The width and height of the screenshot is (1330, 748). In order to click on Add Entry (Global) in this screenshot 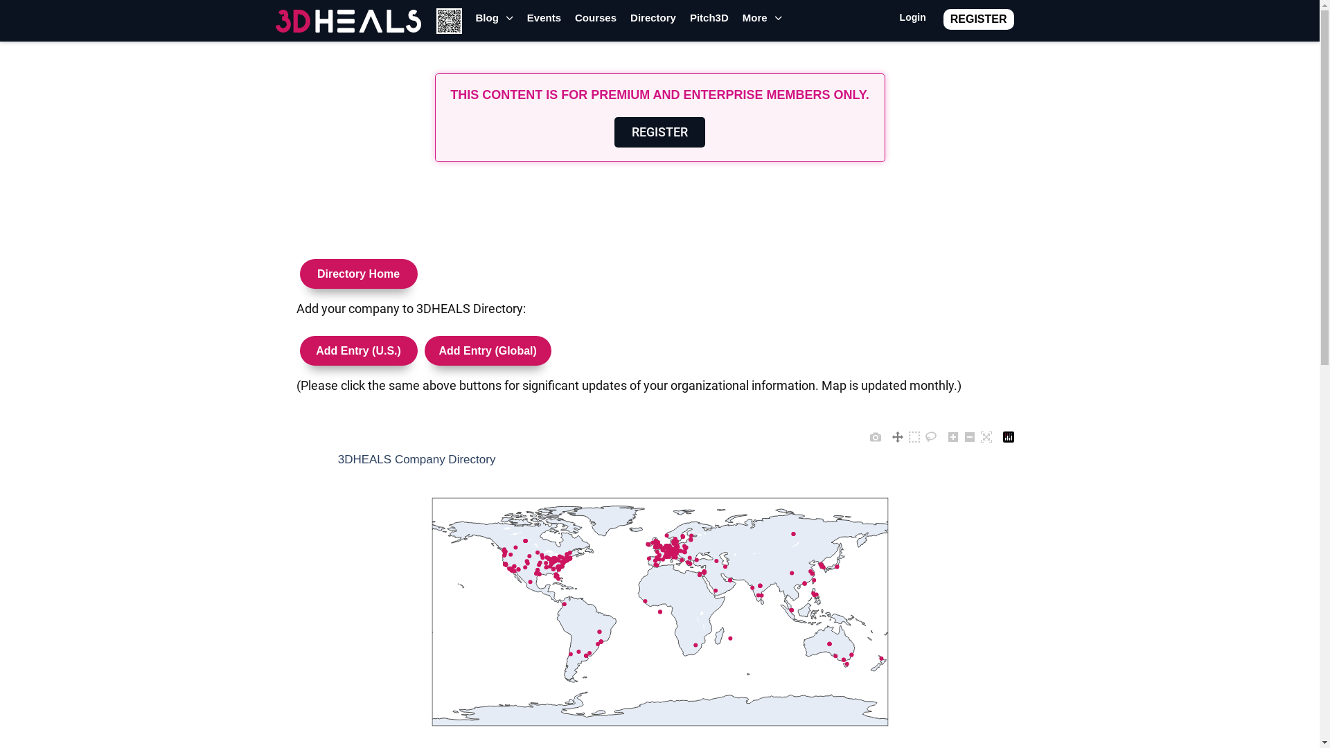, I will do `click(488, 346)`.